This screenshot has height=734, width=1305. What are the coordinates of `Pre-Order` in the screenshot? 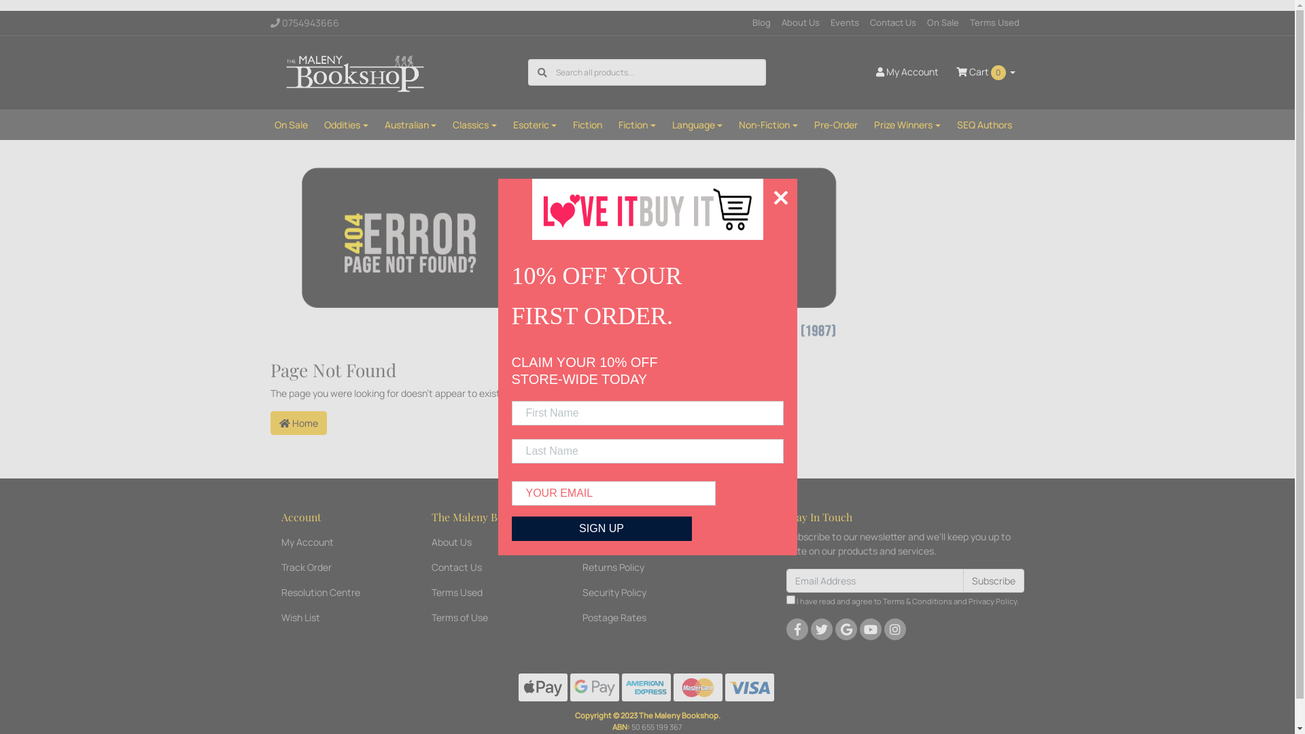 It's located at (836, 125).